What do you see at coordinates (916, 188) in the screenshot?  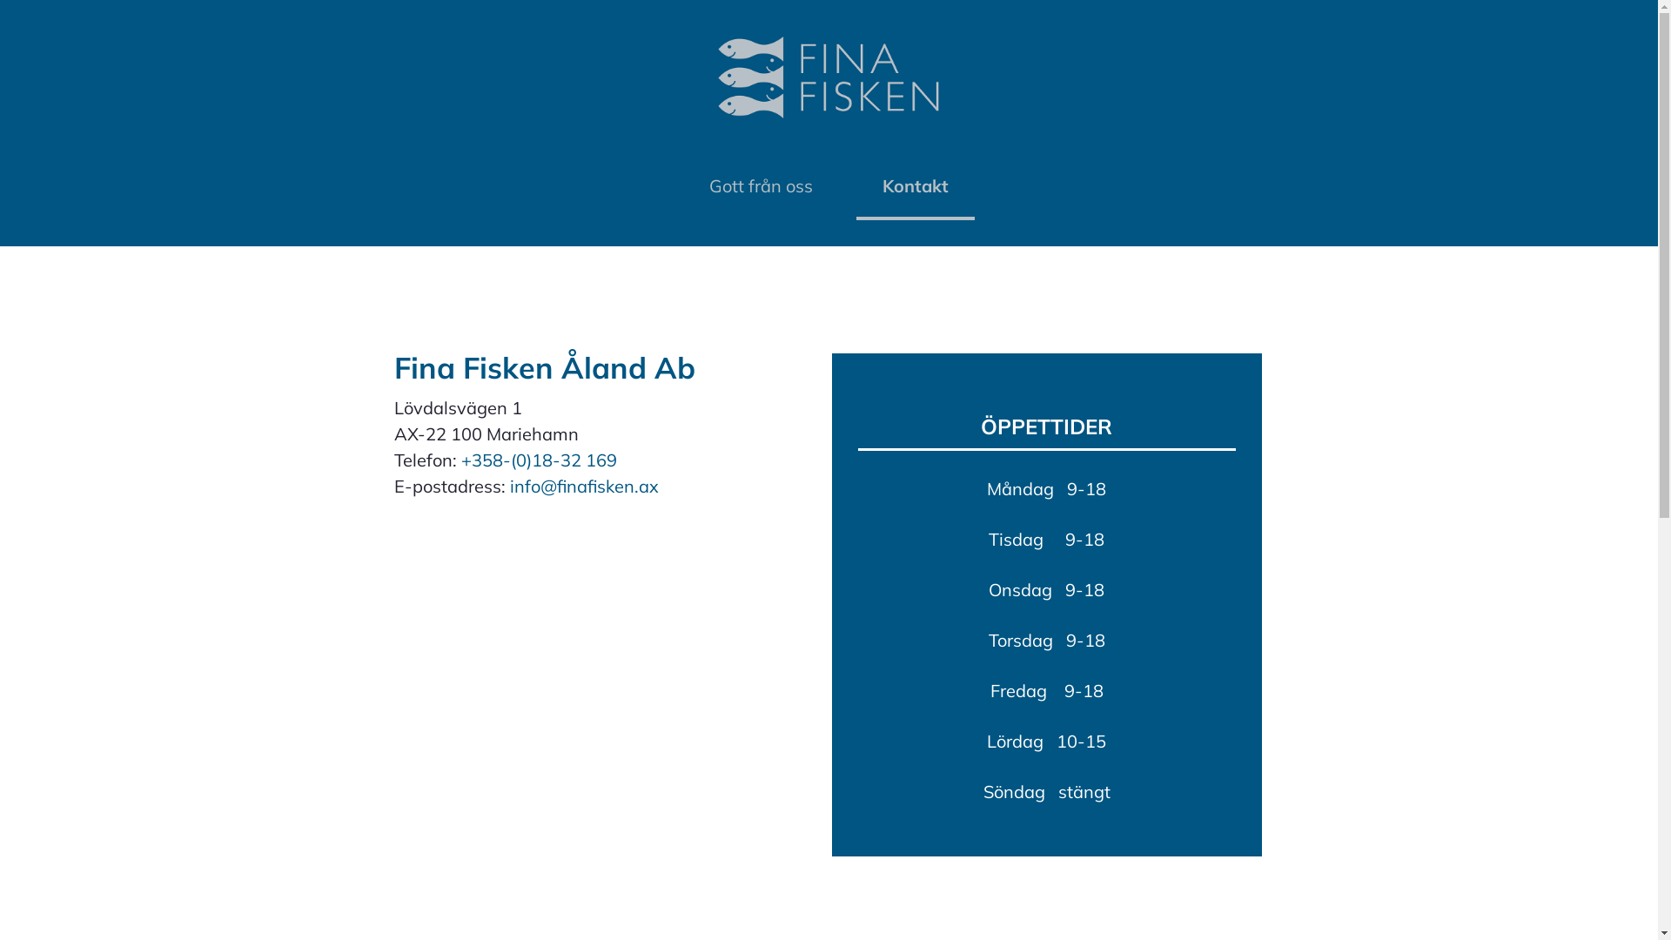 I see `Kontakt` at bounding box center [916, 188].